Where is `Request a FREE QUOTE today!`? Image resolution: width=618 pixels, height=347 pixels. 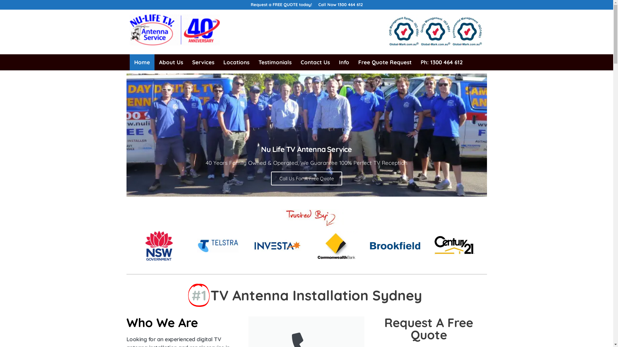
Request a FREE QUOTE today! is located at coordinates (281, 4).